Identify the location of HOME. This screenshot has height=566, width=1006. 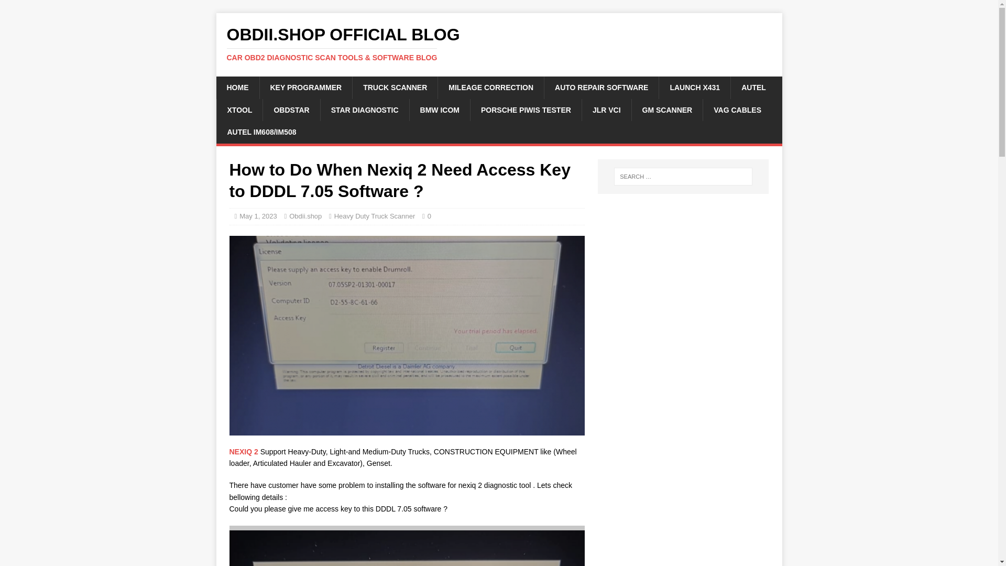
(237, 87).